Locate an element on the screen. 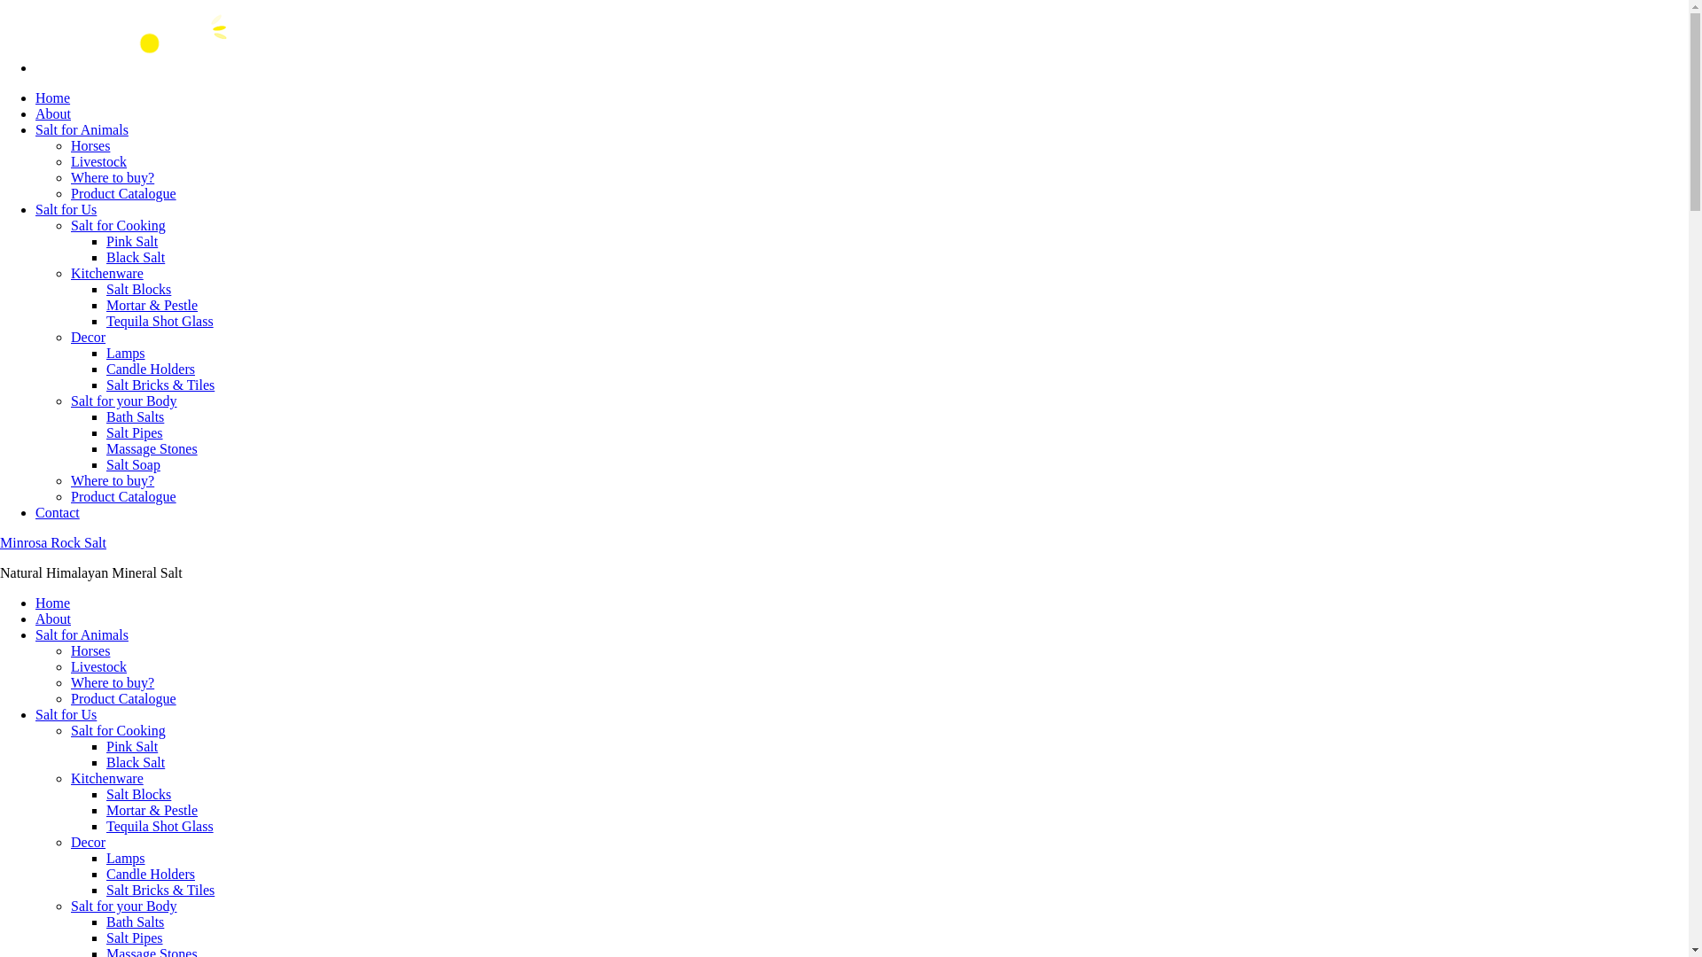 The height and width of the screenshot is (957, 1702). Black Salt is located at coordinates (136, 257).